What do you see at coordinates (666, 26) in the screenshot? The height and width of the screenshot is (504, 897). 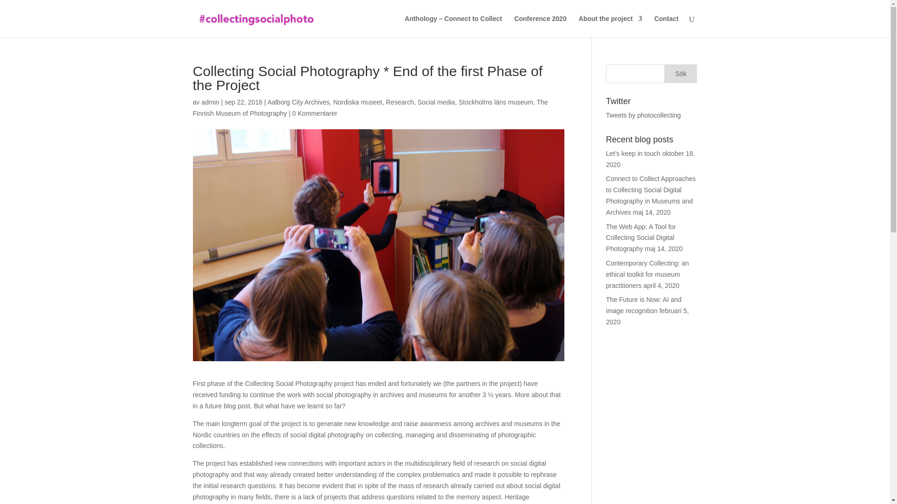 I see `Contact` at bounding box center [666, 26].